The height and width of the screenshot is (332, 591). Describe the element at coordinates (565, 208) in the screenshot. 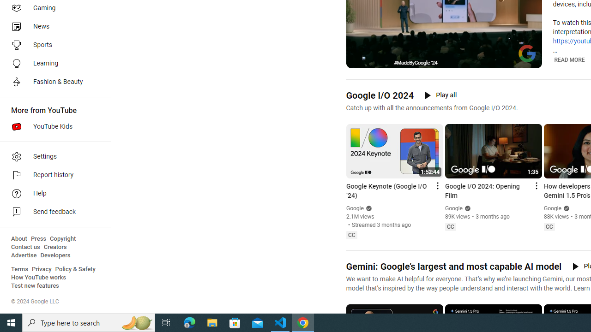

I see `Verified` at that location.